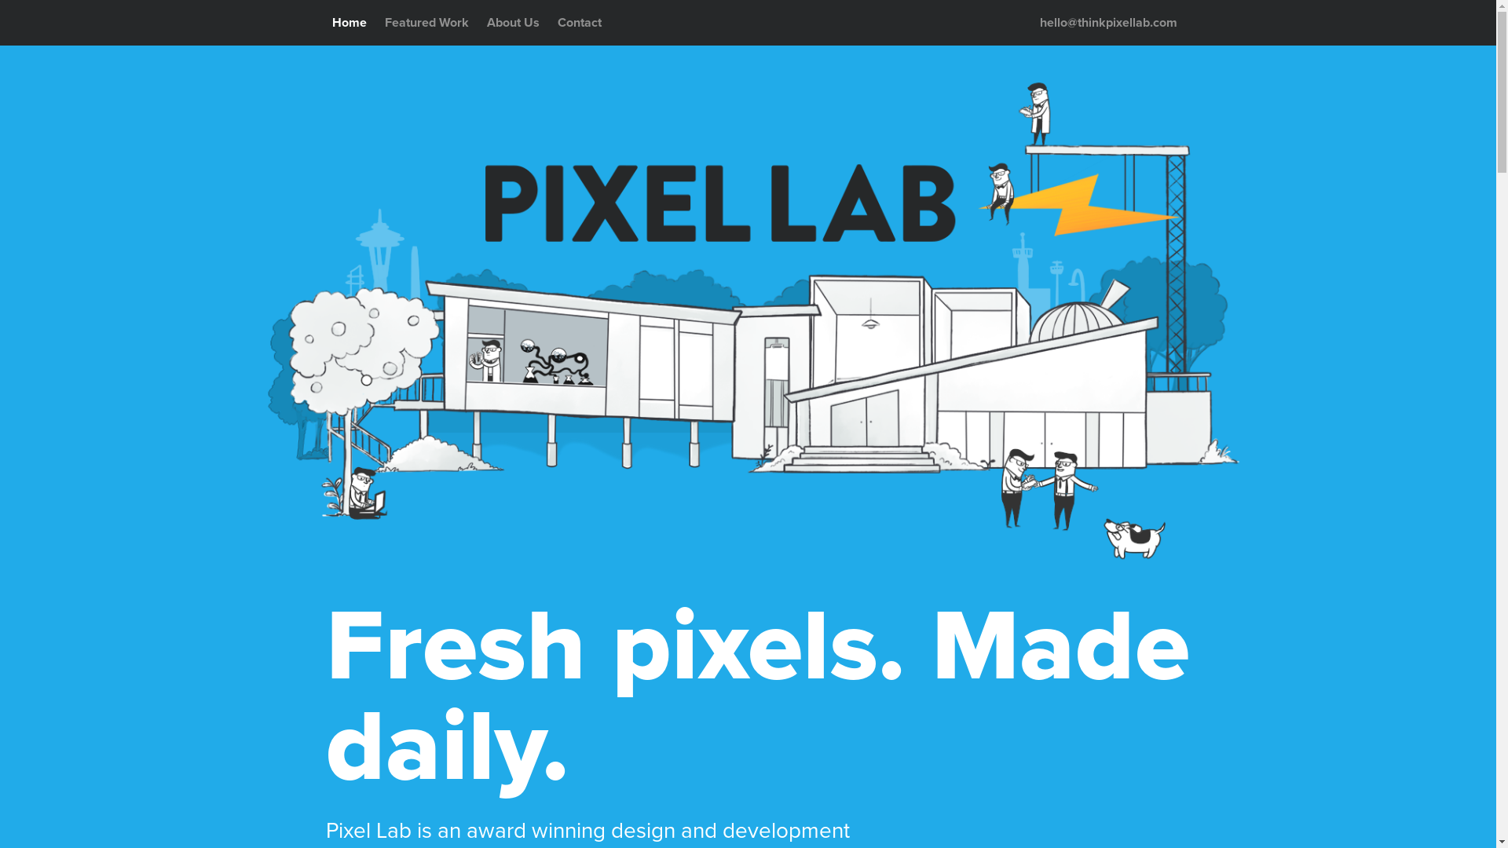  What do you see at coordinates (427, 23) in the screenshot?
I see `Featured Work` at bounding box center [427, 23].